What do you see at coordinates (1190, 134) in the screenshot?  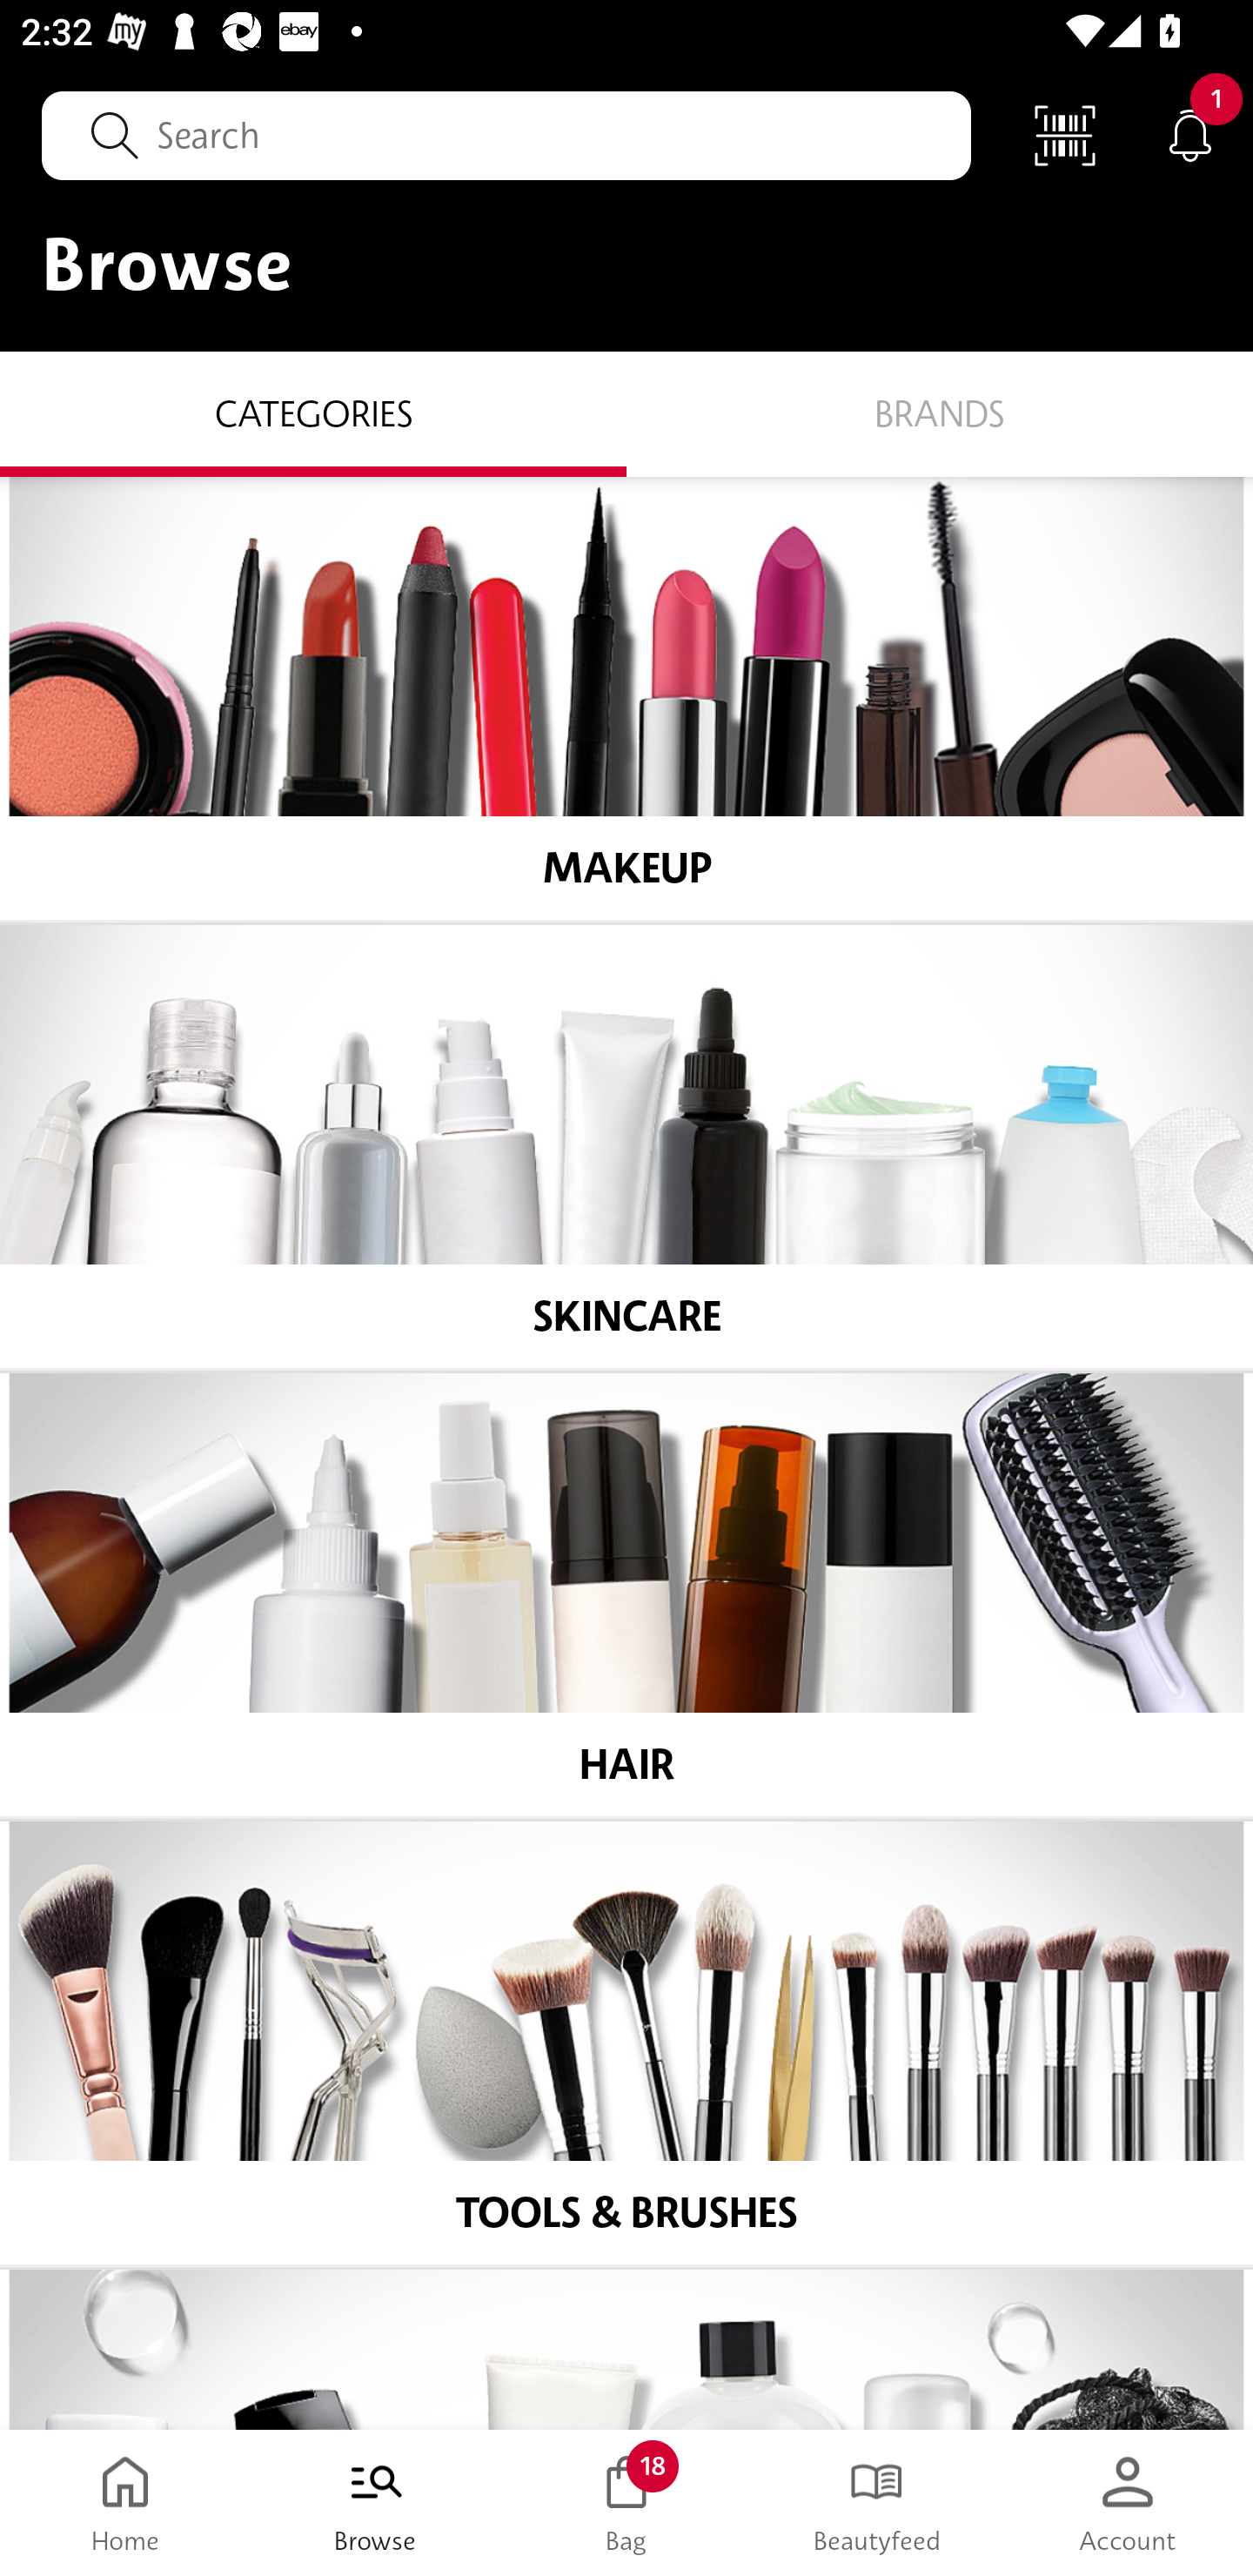 I see `Notifications` at bounding box center [1190, 134].